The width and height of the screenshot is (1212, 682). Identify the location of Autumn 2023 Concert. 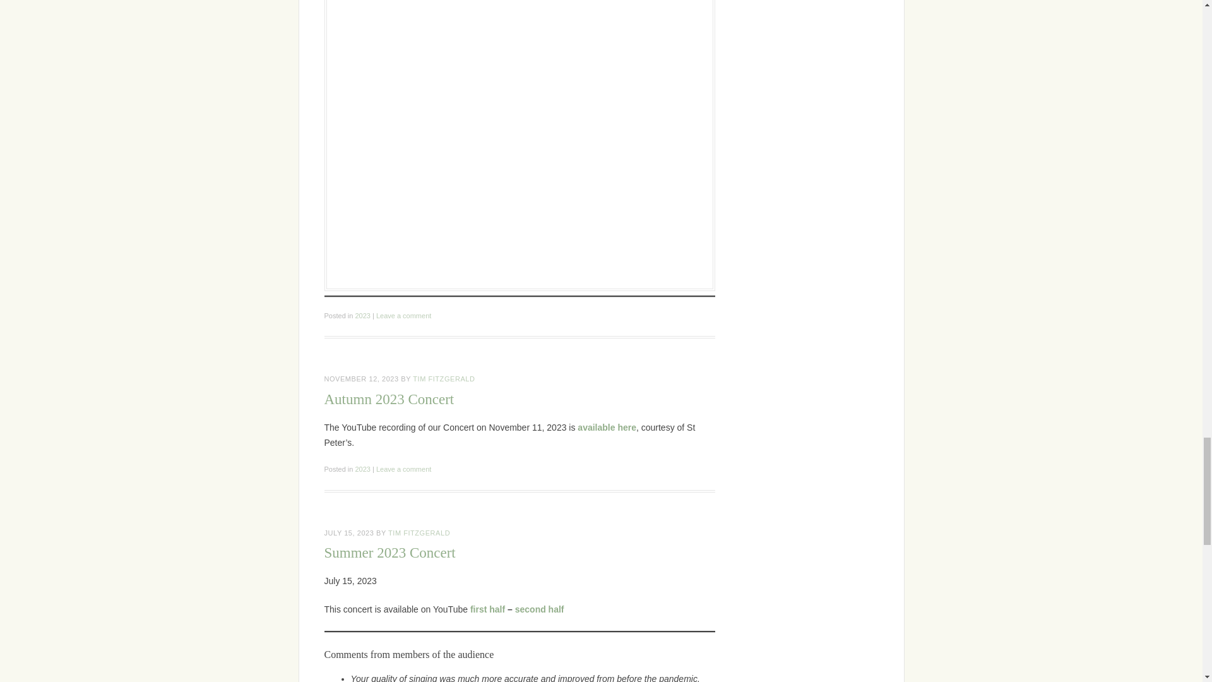
(389, 399).